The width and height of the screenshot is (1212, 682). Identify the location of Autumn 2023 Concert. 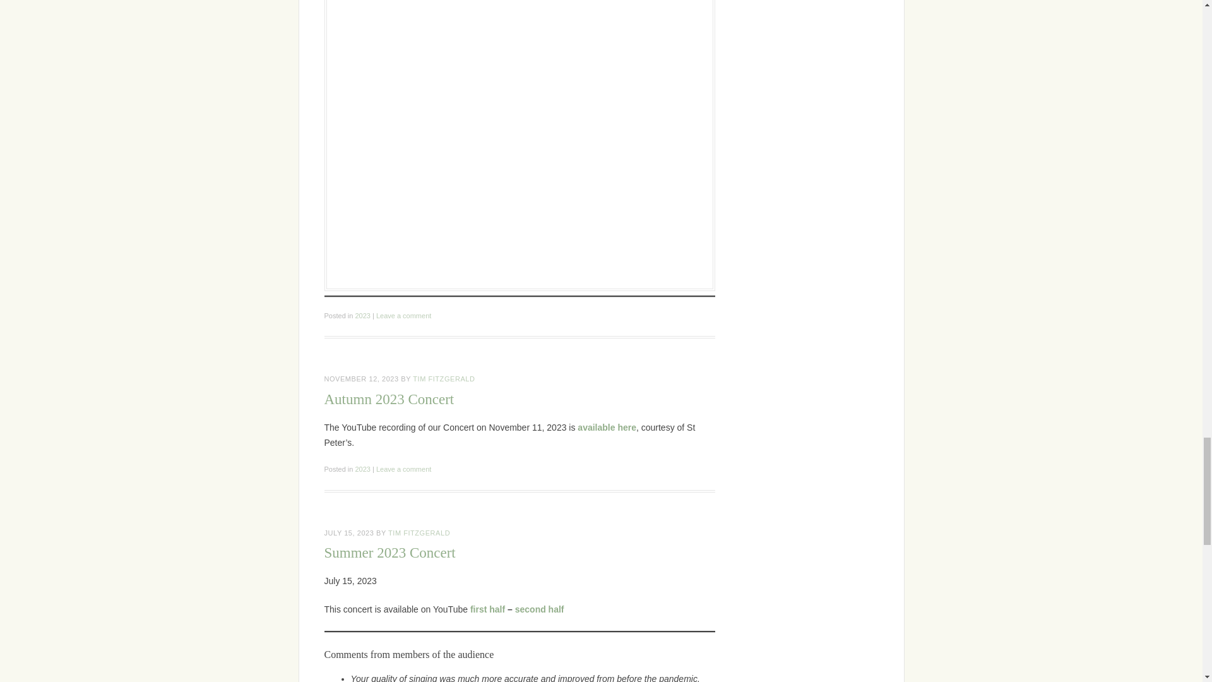
(389, 399).